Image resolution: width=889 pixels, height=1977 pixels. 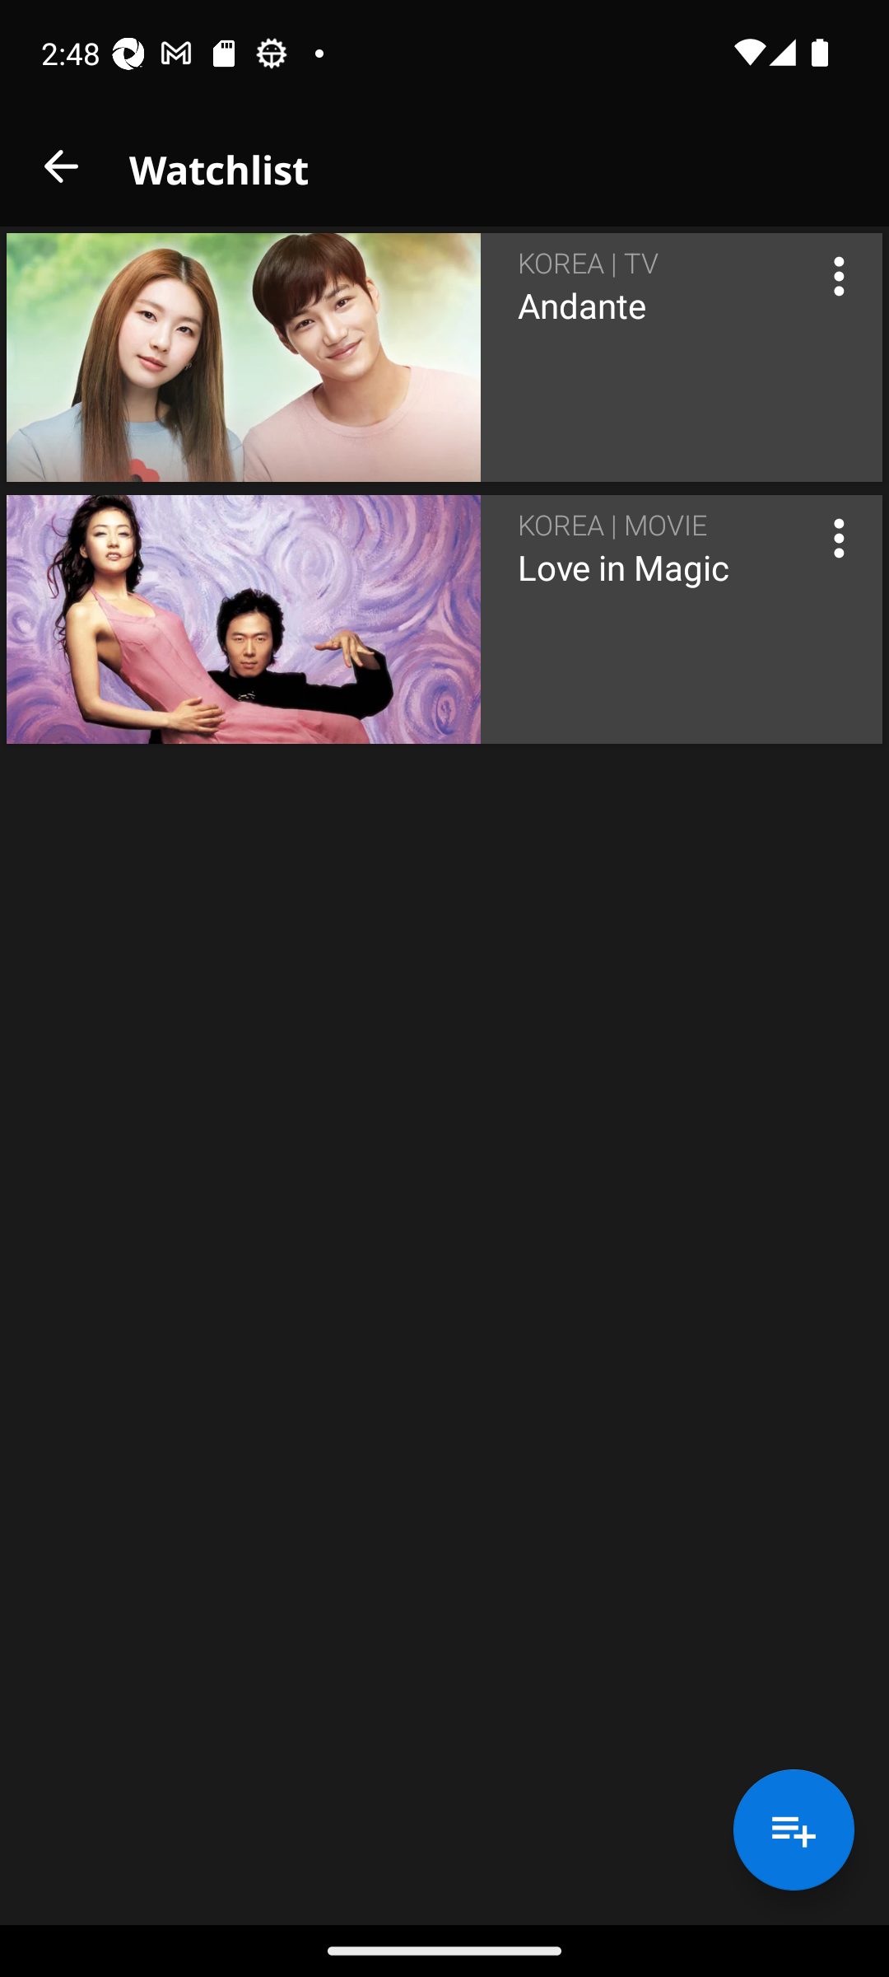 I want to click on close_button, so click(x=60, y=166).